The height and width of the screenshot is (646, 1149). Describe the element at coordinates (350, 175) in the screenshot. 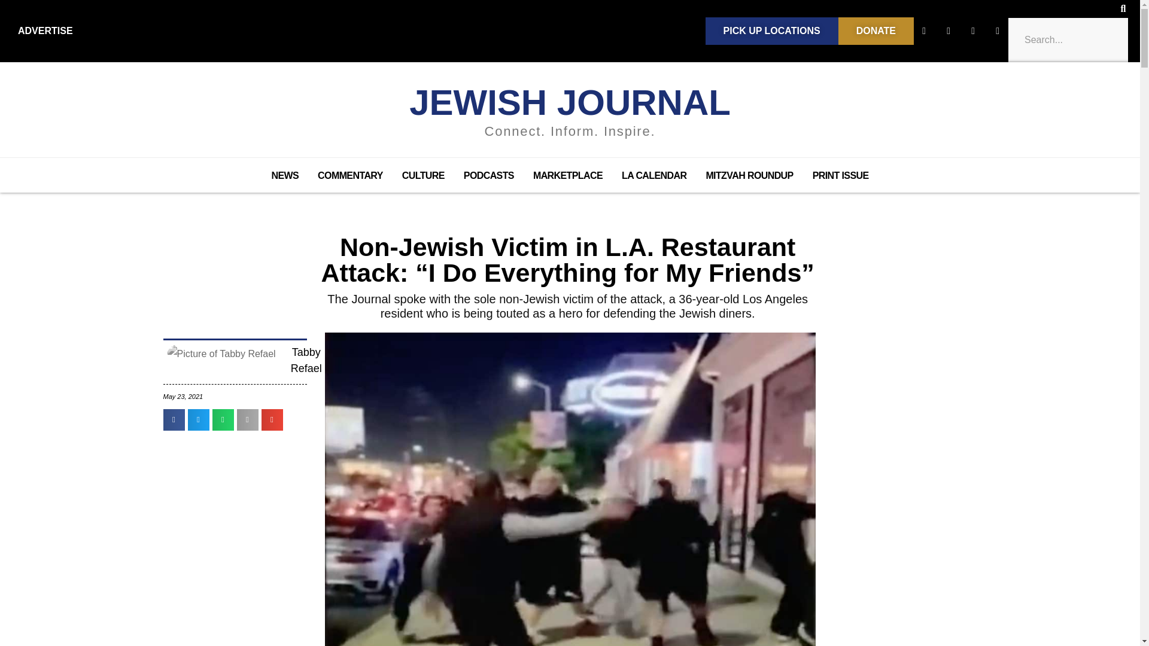

I see `COMMENTARY` at that location.